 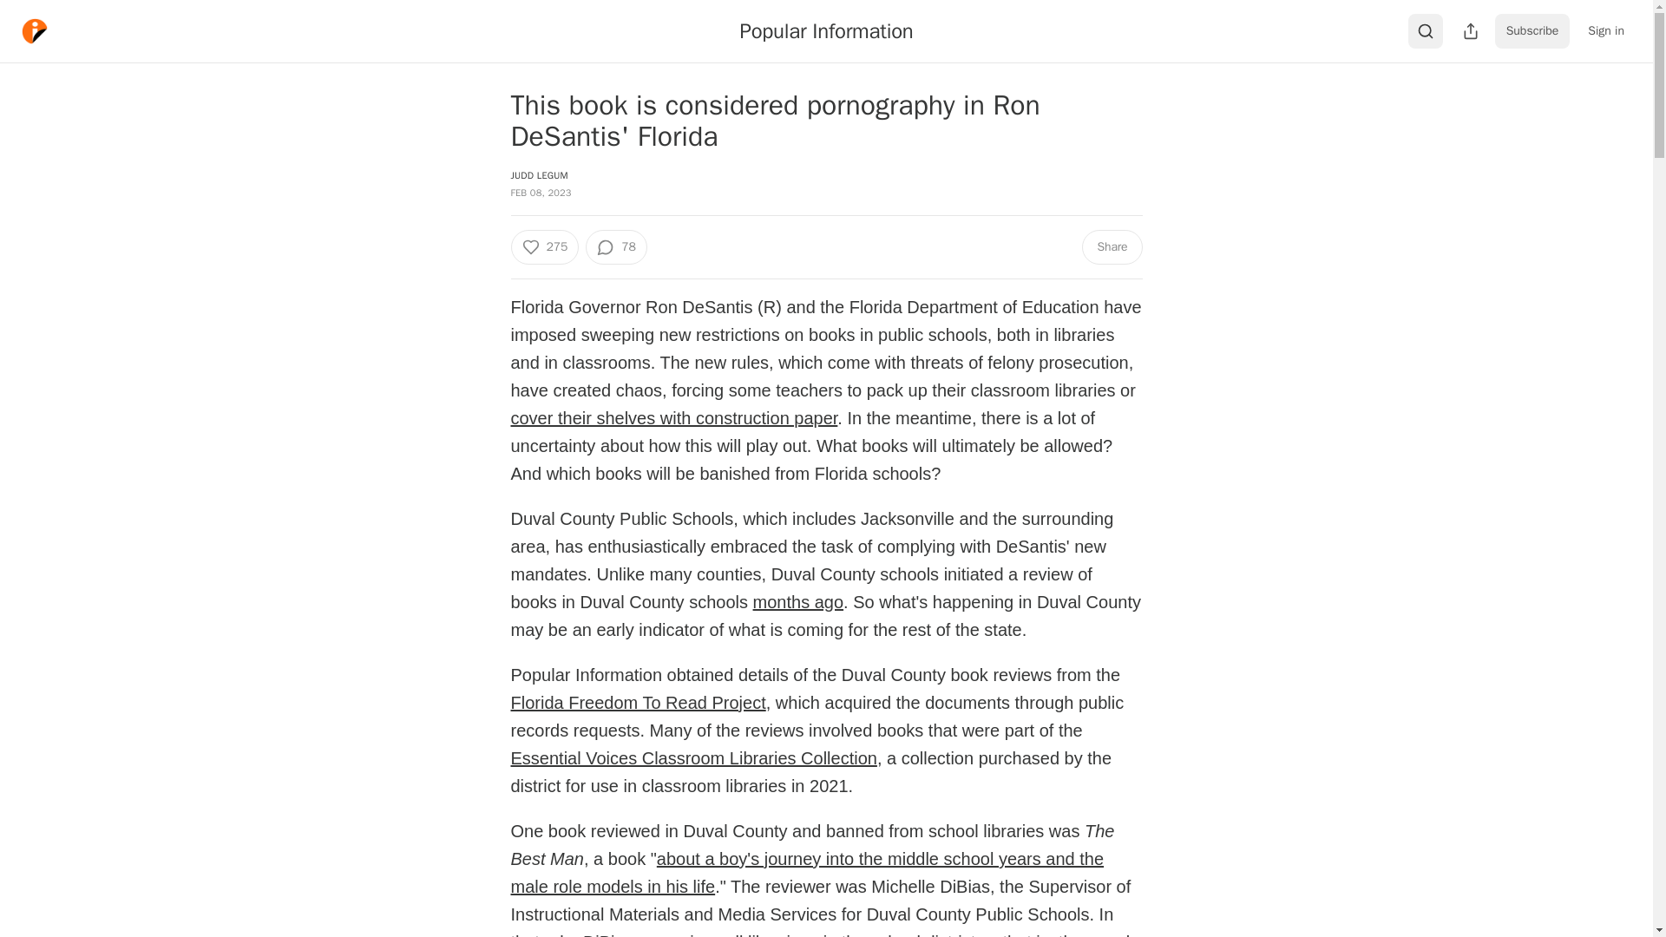 I want to click on Essential Voices Classroom Libraries Collection, so click(x=692, y=757).